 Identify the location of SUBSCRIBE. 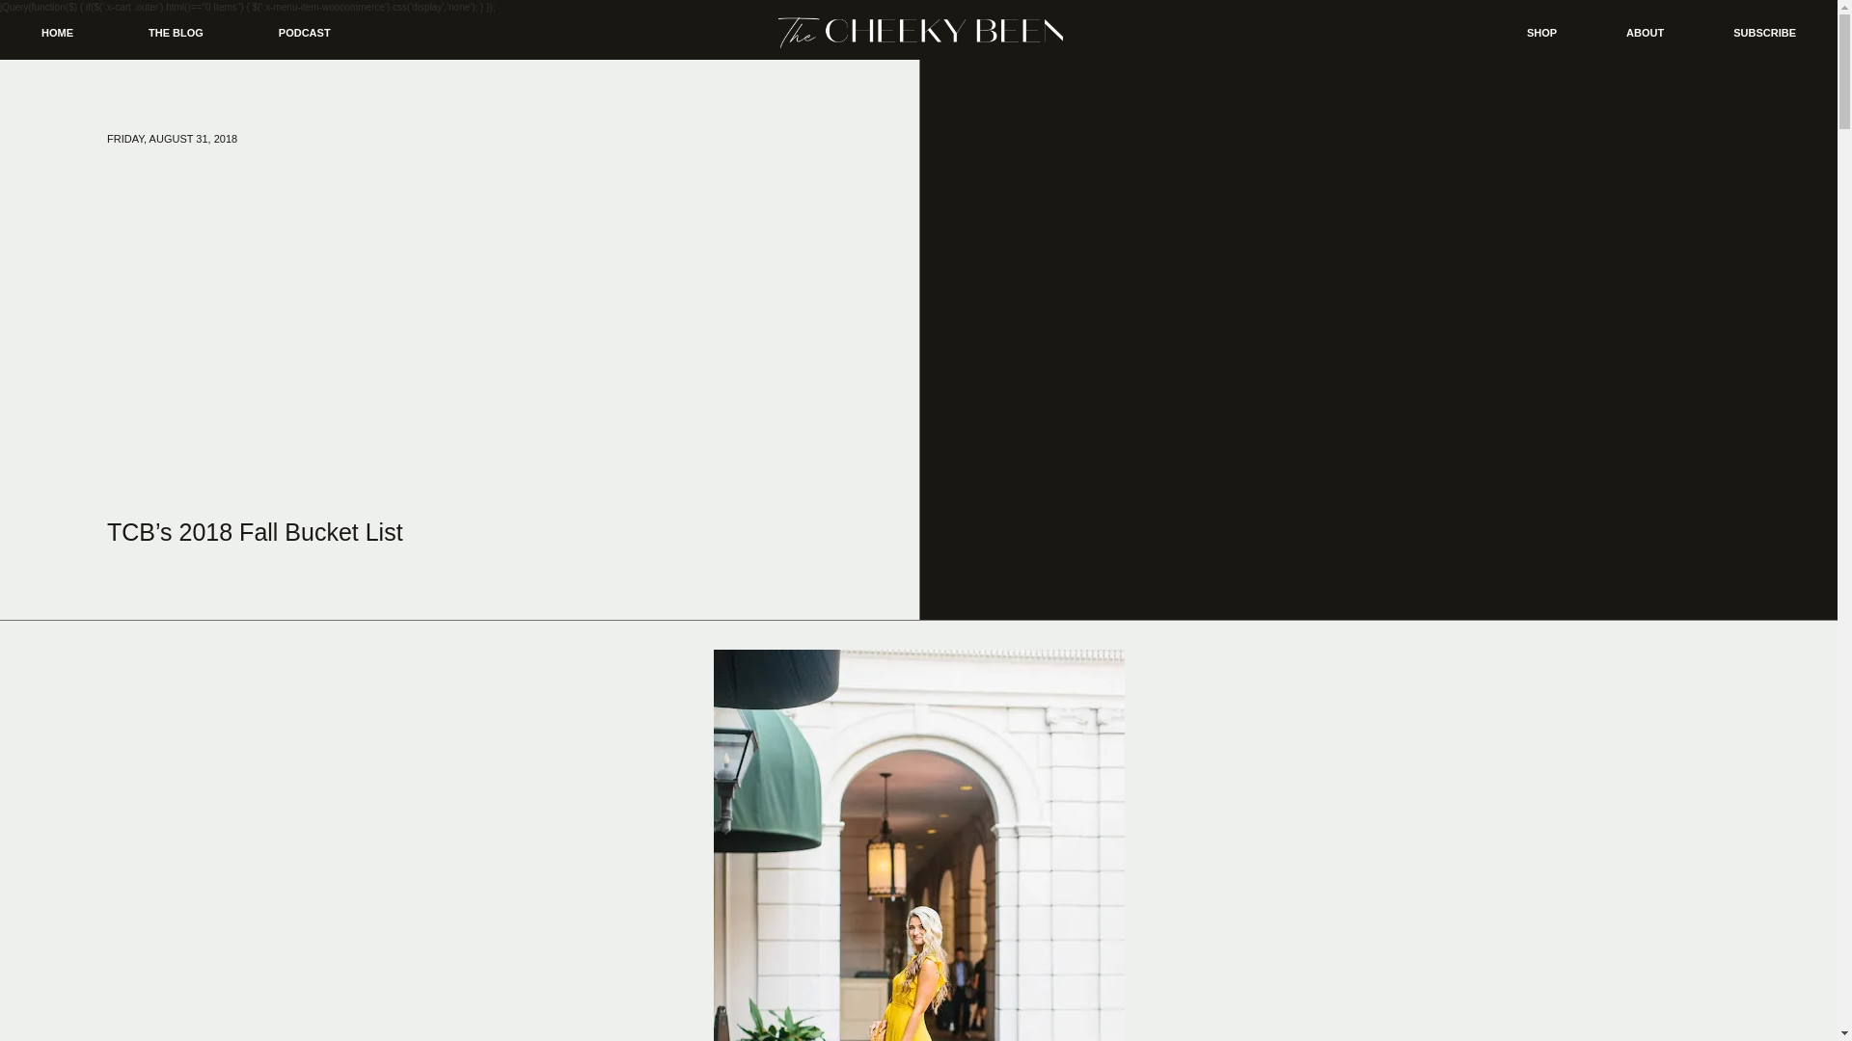
(1765, 33).